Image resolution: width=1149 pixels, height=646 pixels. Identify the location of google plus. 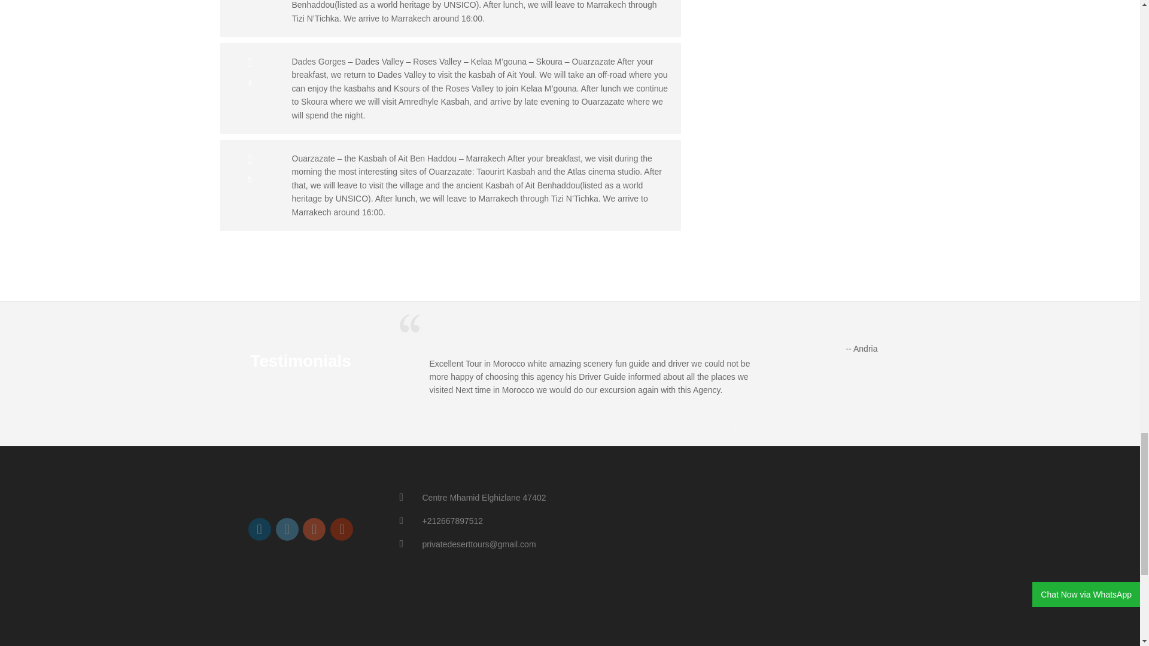
(314, 529).